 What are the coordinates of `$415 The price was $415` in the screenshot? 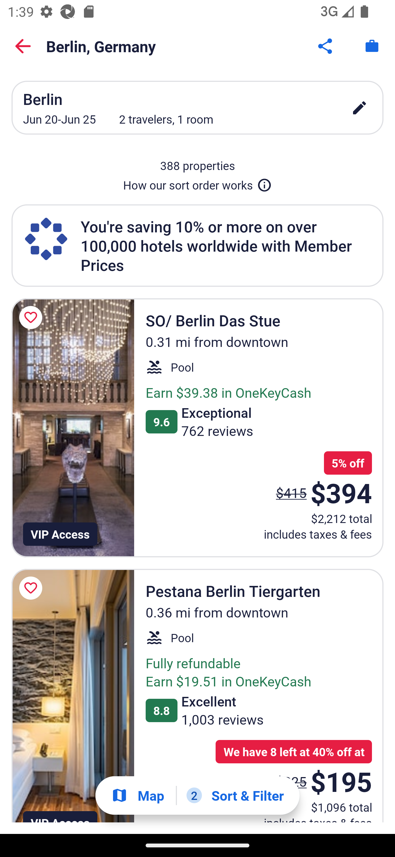 It's located at (291, 493).